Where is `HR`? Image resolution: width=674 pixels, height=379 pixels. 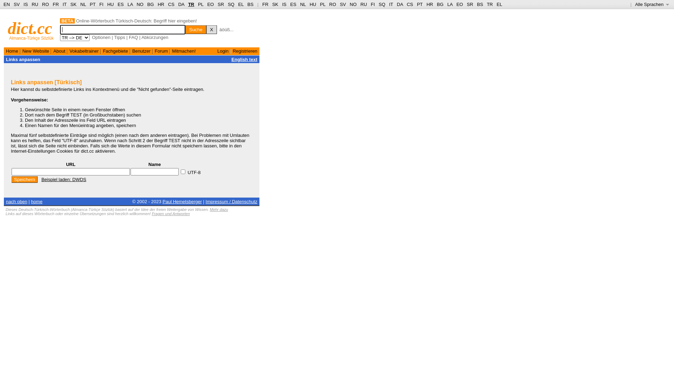 HR is located at coordinates (161, 4).